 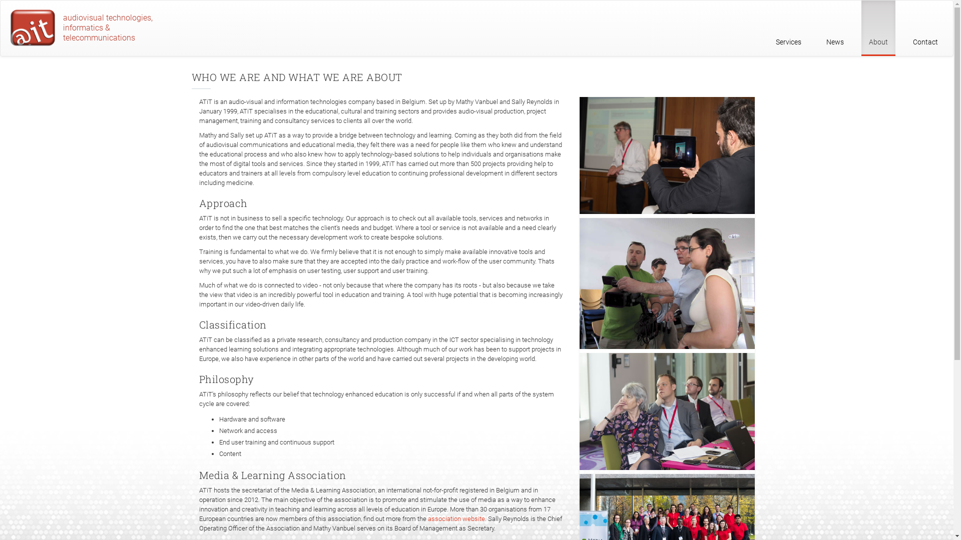 I want to click on Contact, so click(x=925, y=28).